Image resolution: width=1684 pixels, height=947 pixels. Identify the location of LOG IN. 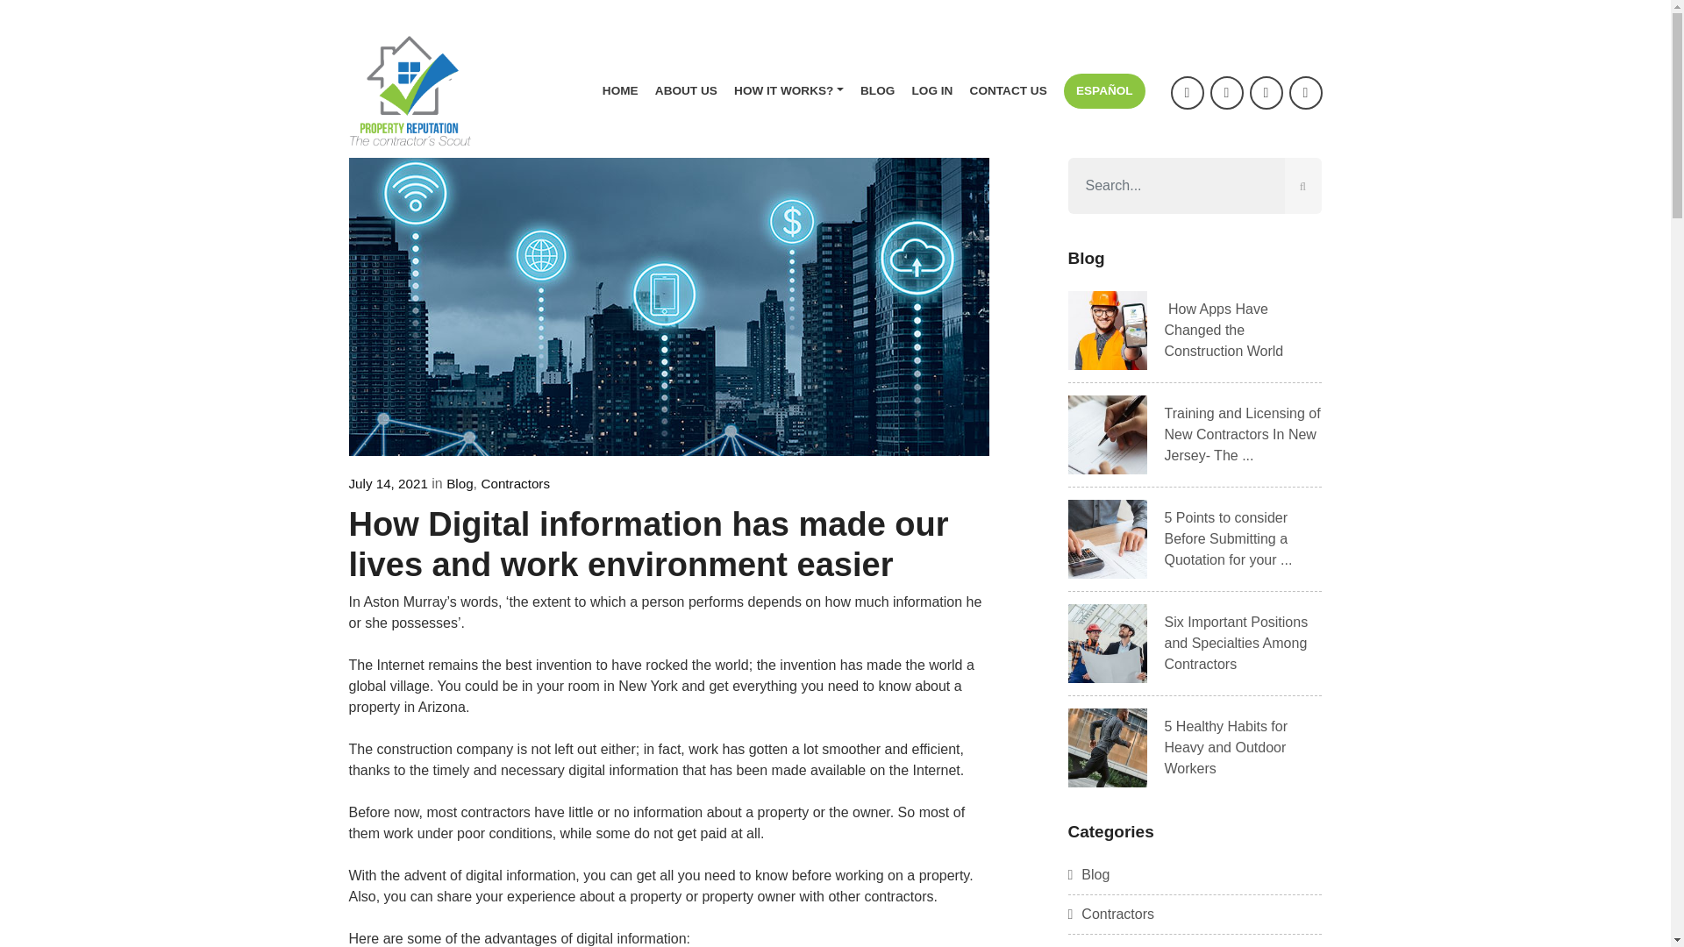
(932, 91).